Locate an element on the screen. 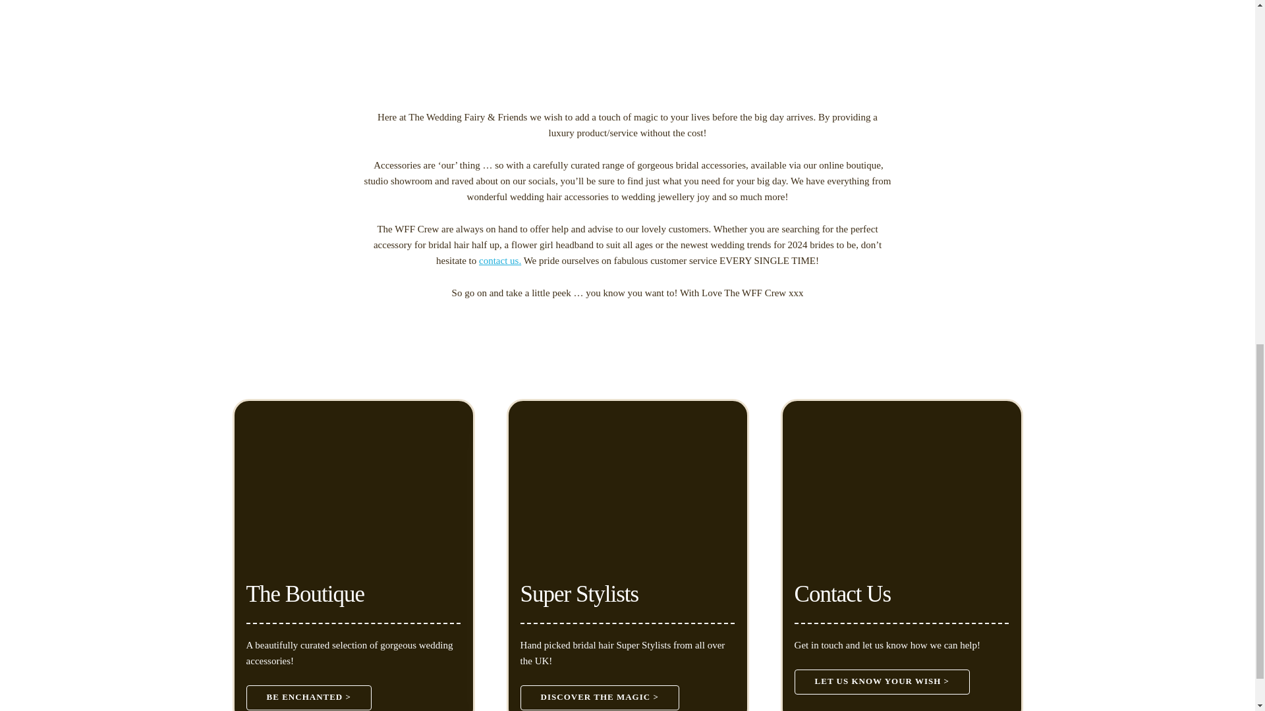  contact us. is located at coordinates (500, 260).